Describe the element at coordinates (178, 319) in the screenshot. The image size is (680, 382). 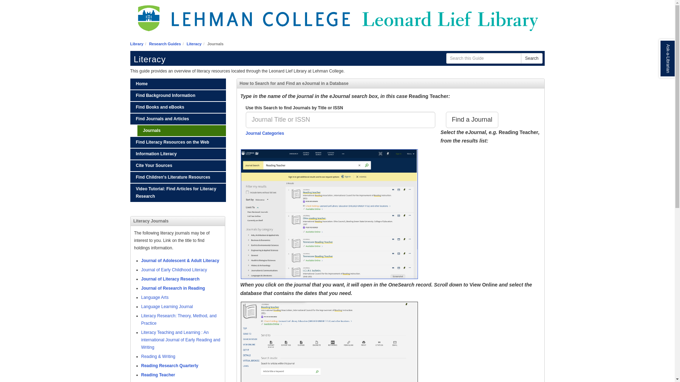
I see `Literacy Research: Theory, Method, and Practice` at that location.